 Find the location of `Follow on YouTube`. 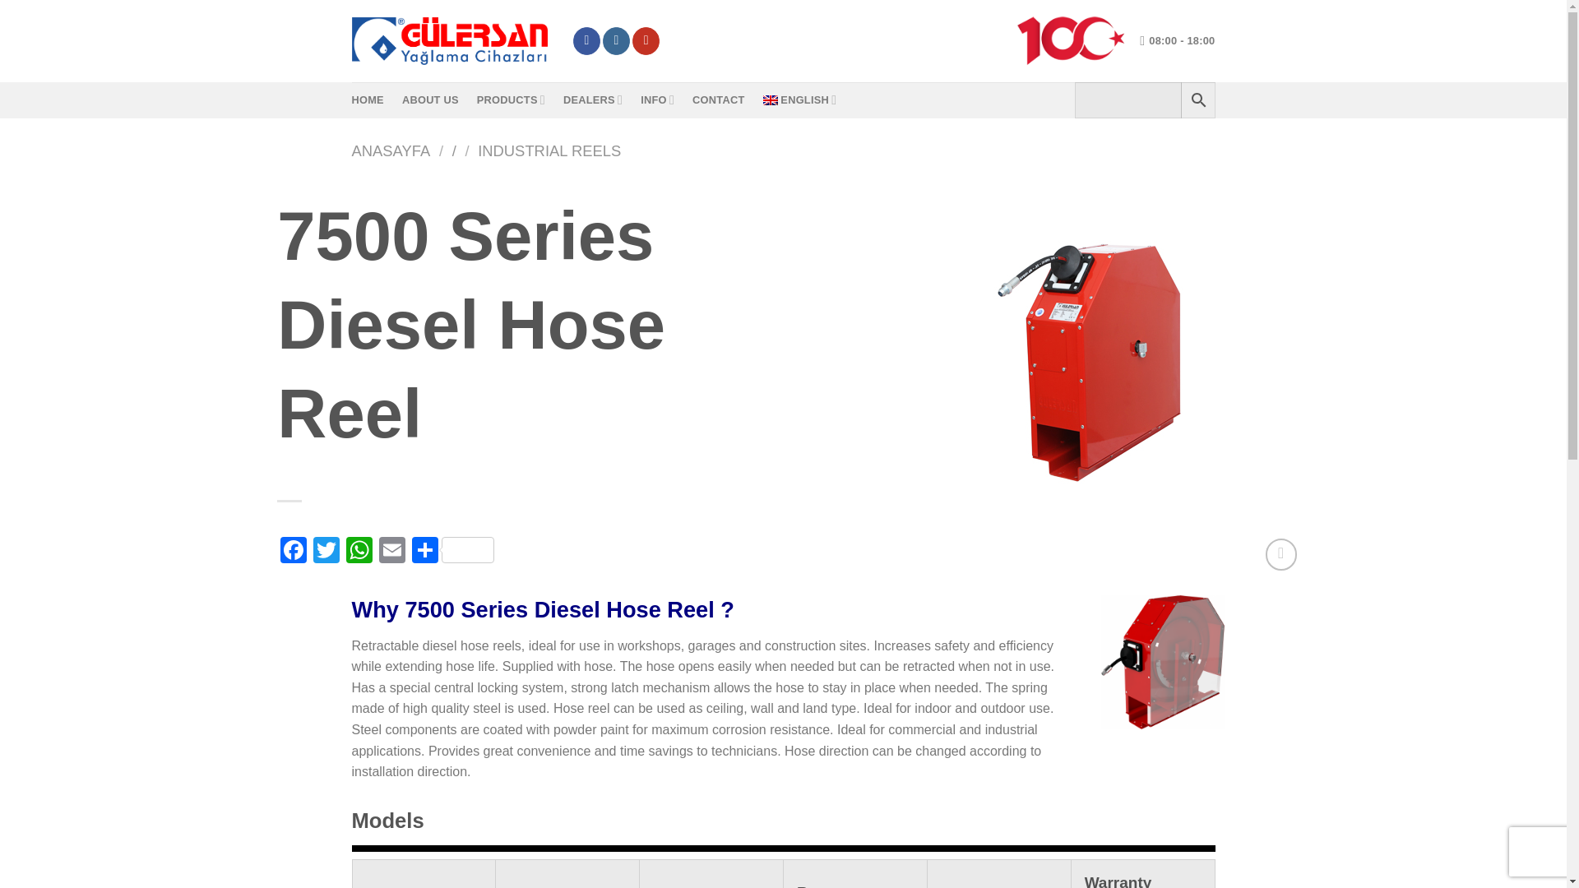

Follow on YouTube is located at coordinates (646, 41).